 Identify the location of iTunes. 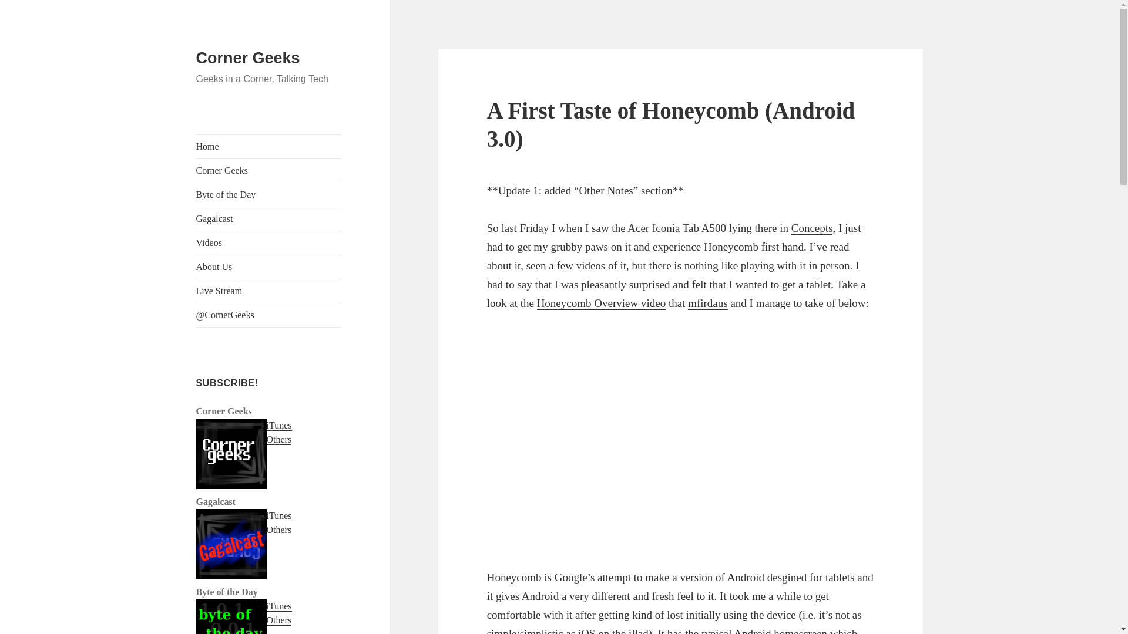
(279, 606).